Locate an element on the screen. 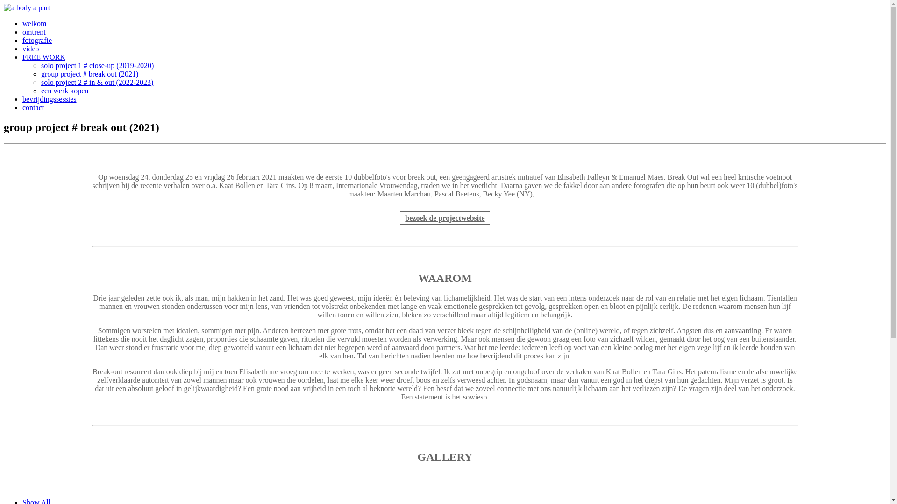  video is located at coordinates (31, 49).